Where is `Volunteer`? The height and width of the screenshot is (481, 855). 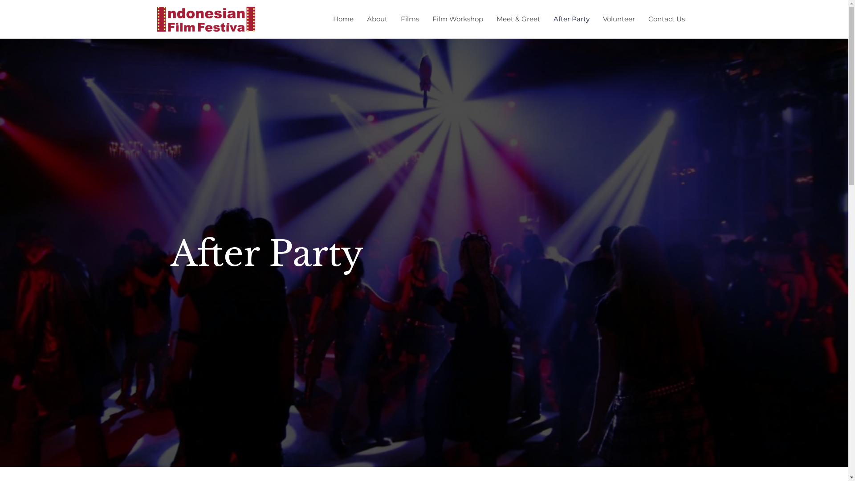
Volunteer is located at coordinates (619, 19).